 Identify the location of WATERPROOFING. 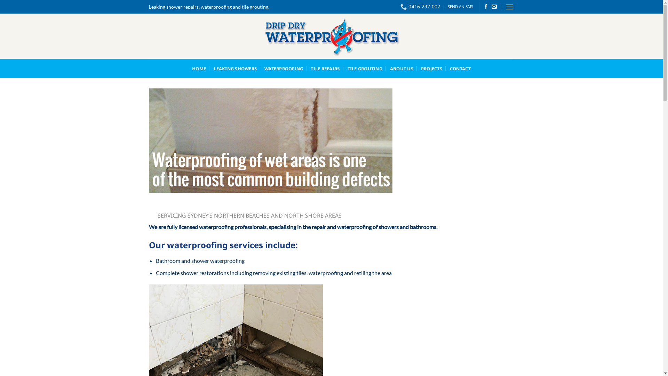
(284, 69).